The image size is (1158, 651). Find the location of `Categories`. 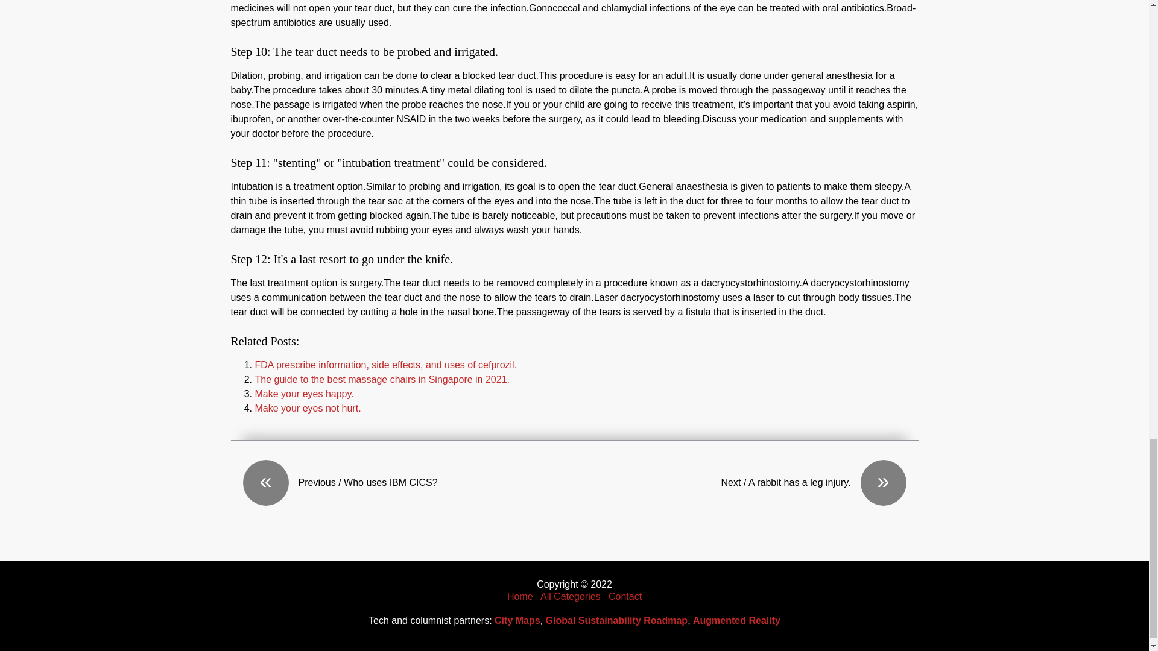

Categories is located at coordinates (571, 596).